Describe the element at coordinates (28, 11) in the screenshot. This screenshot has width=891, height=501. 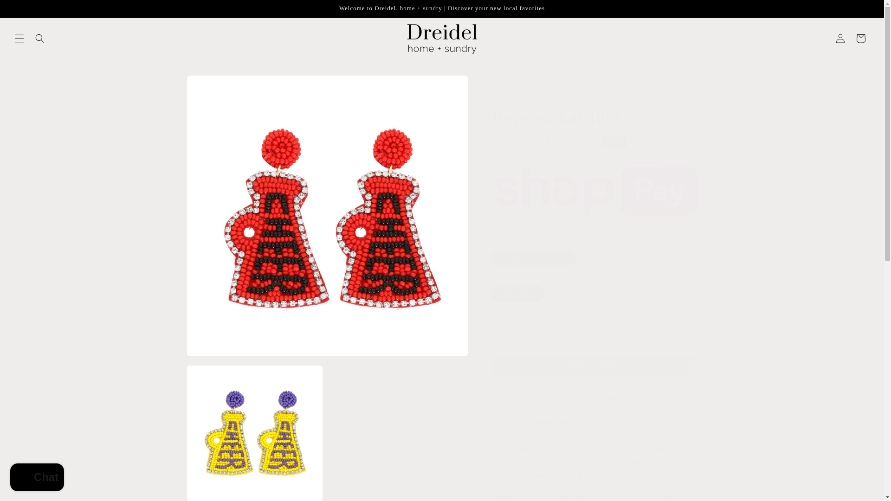
I see `Skip to content` at that location.